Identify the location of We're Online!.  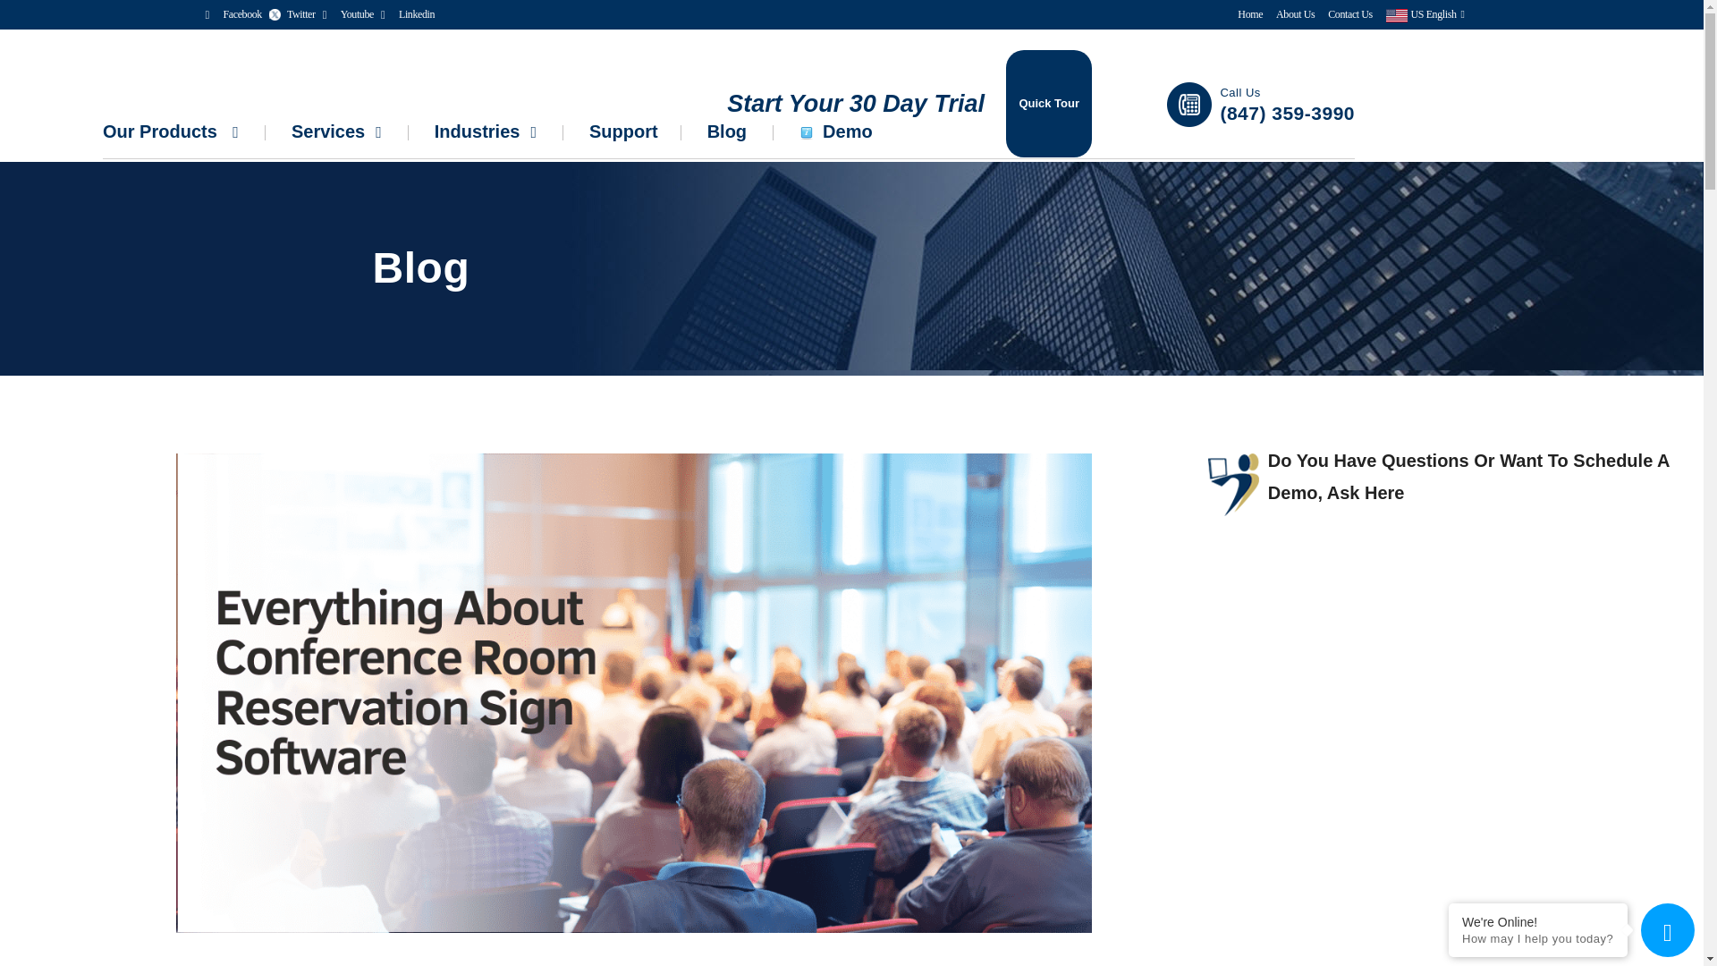
(1538, 921).